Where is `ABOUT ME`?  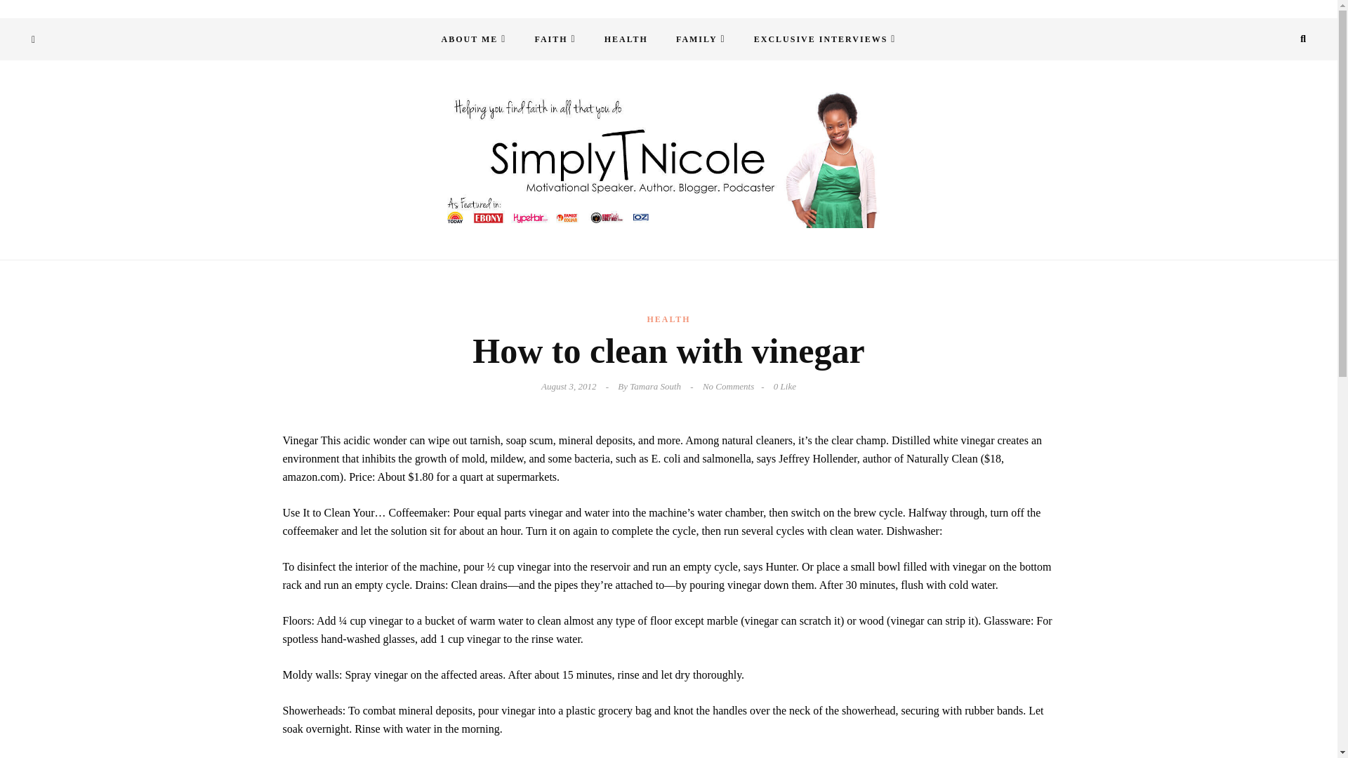 ABOUT ME is located at coordinates (473, 39).